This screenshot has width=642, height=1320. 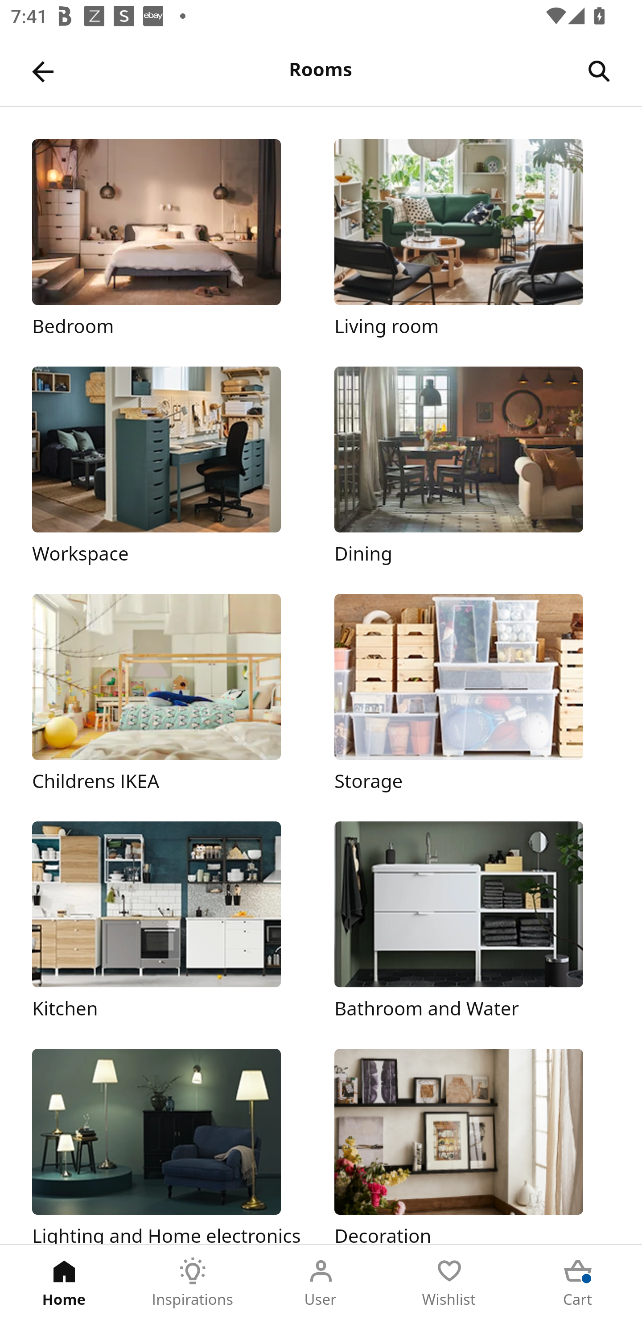 What do you see at coordinates (193, 1283) in the screenshot?
I see `Inspirations
Tab 2 of 5` at bounding box center [193, 1283].